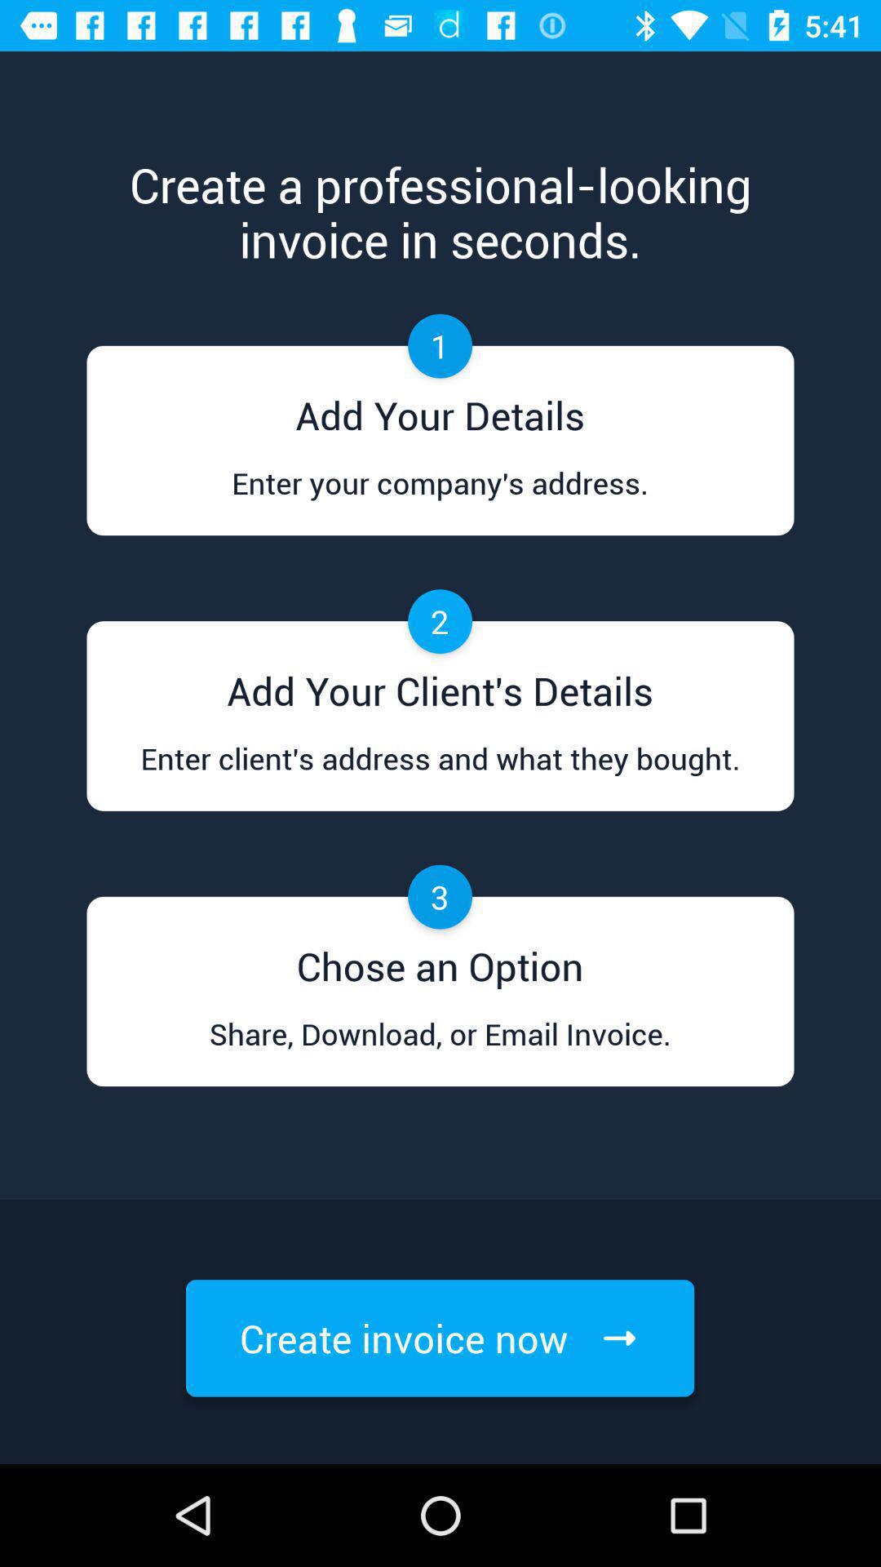  Describe the element at coordinates (440, 1050) in the screenshot. I see `text called below choose an option` at that location.